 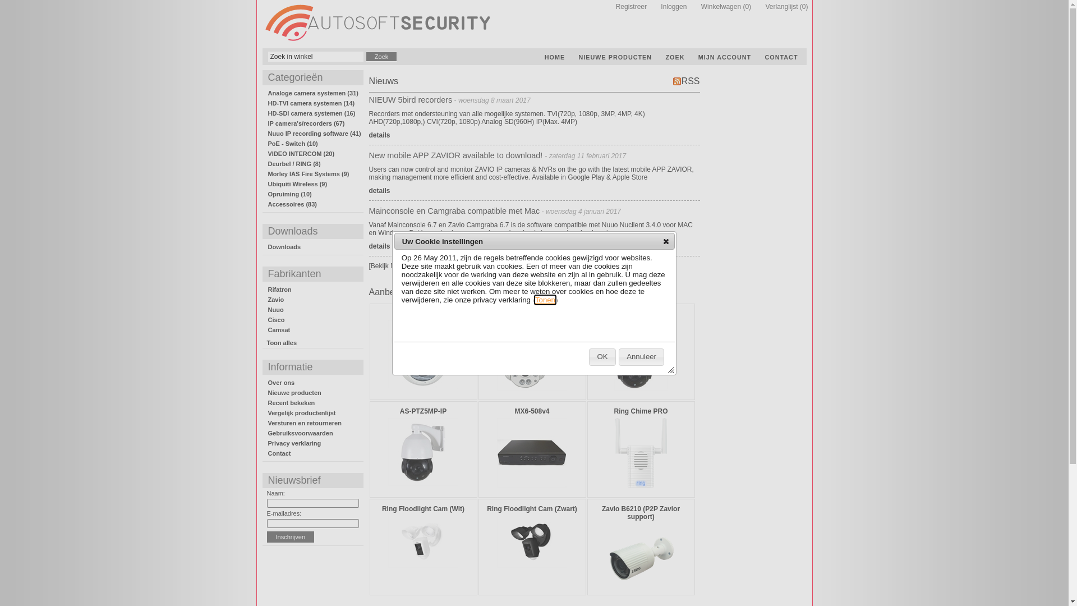 I want to click on HD-SDI camera systemen (16), so click(x=312, y=113).